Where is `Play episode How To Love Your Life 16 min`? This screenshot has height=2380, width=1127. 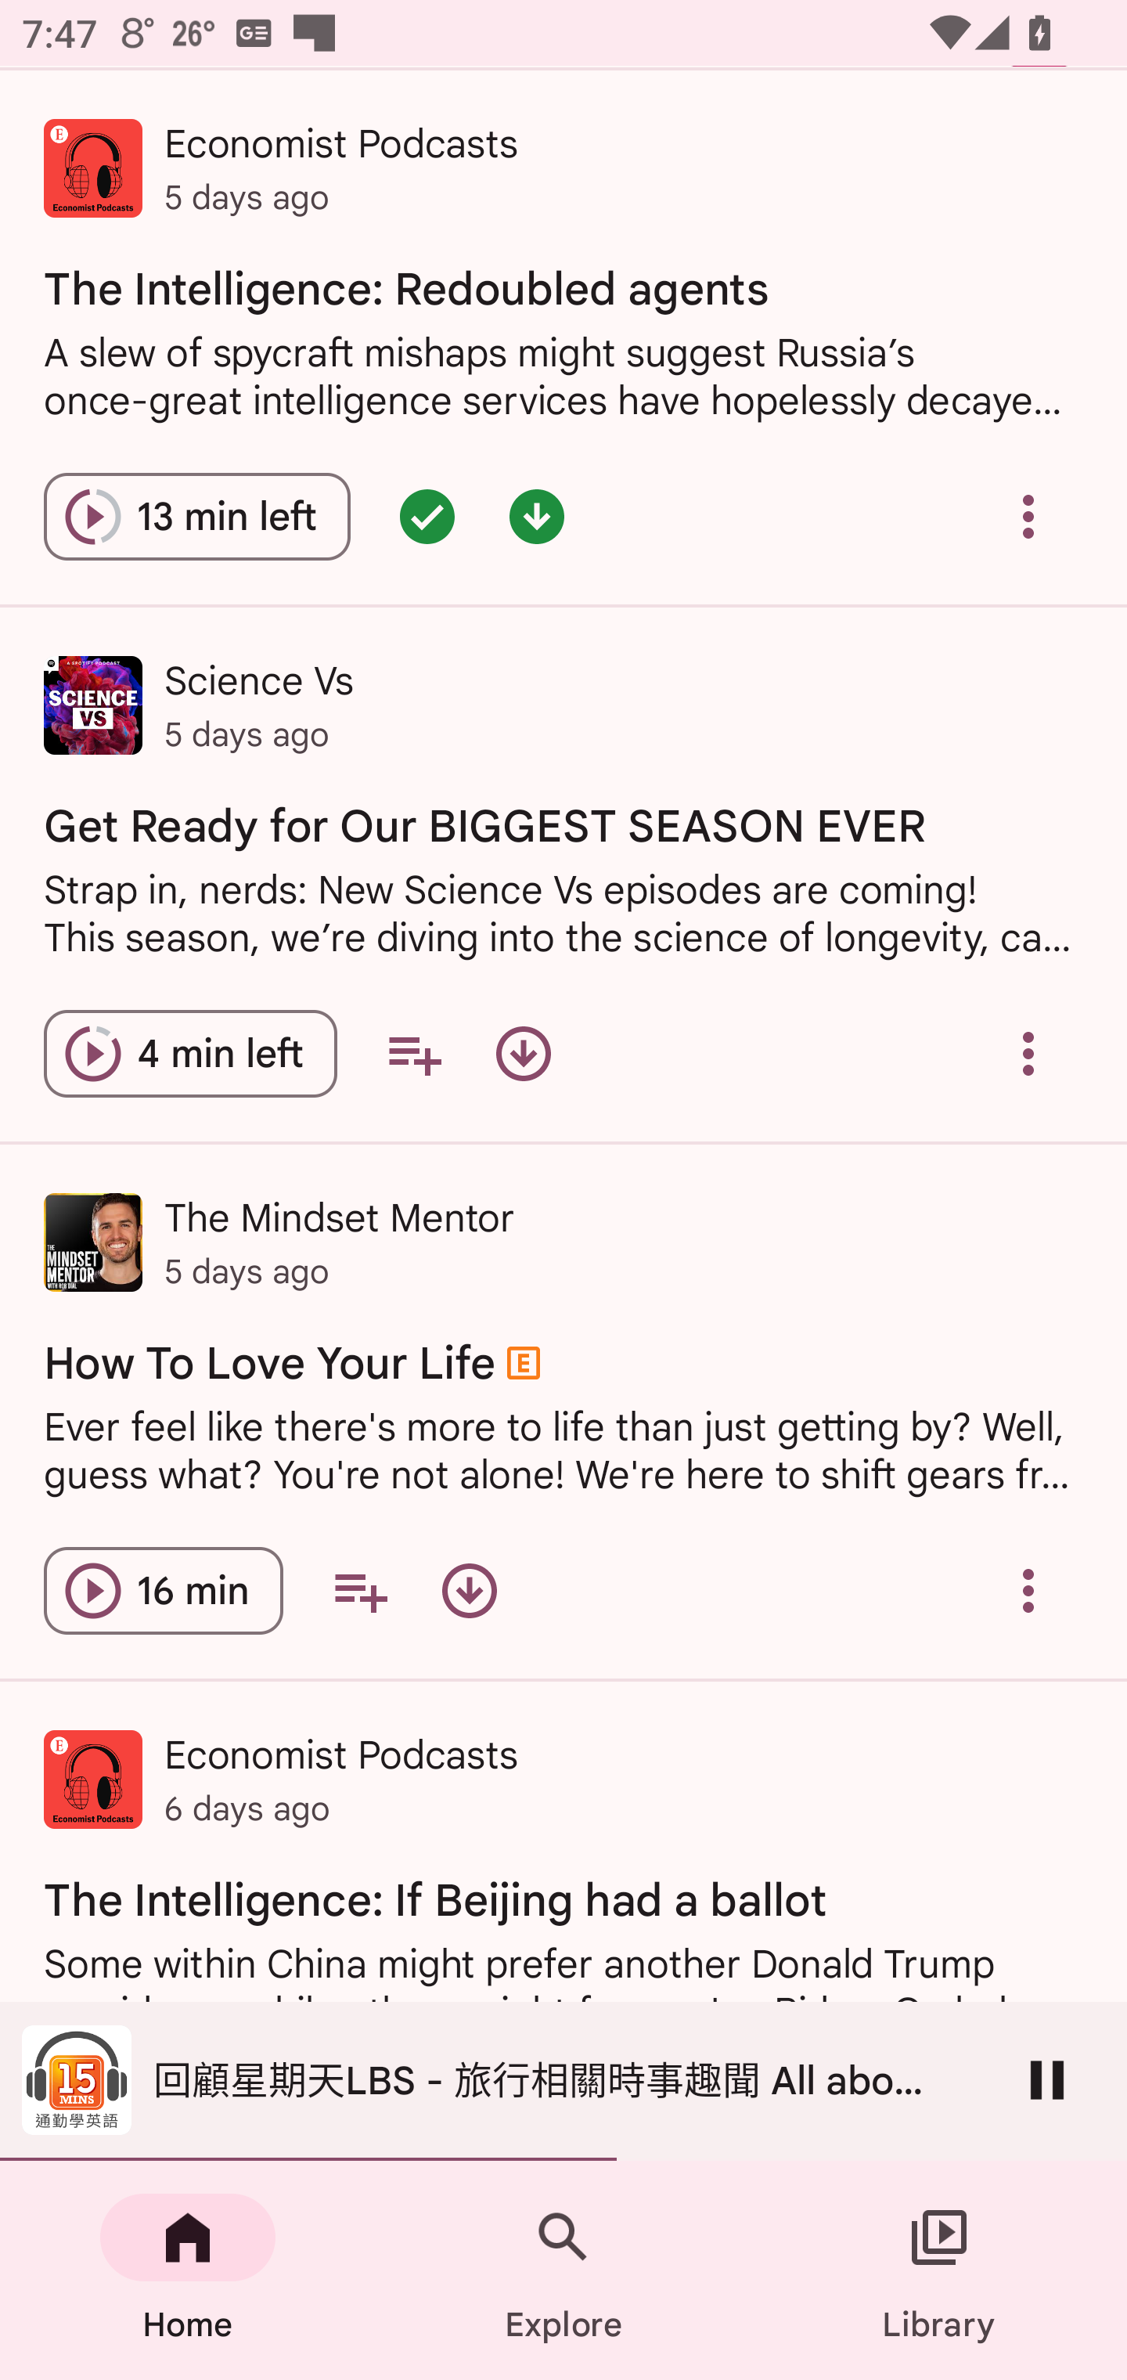 Play episode How To Love Your Life 16 min is located at coordinates (163, 1591).